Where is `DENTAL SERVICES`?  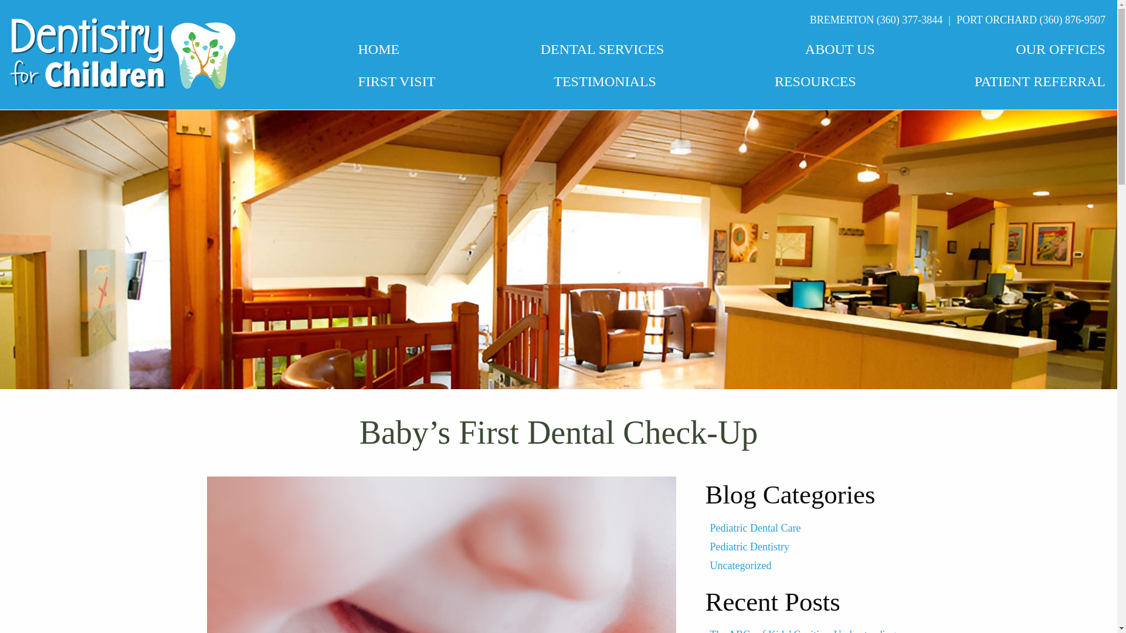
DENTAL SERVICES is located at coordinates (602, 50).